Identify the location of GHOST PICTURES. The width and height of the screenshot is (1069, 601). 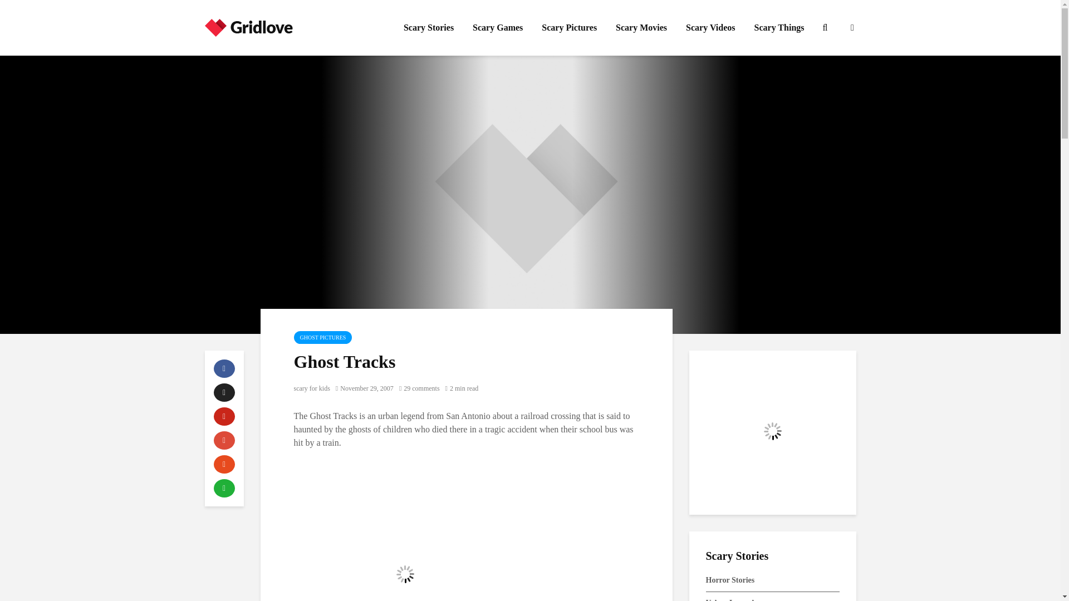
(323, 337).